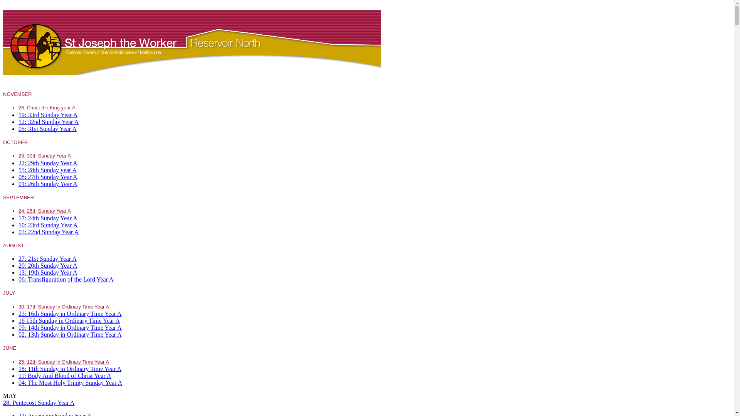 The width and height of the screenshot is (740, 416). What do you see at coordinates (48, 259) in the screenshot?
I see `27: 21st Sunday Year A` at bounding box center [48, 259].